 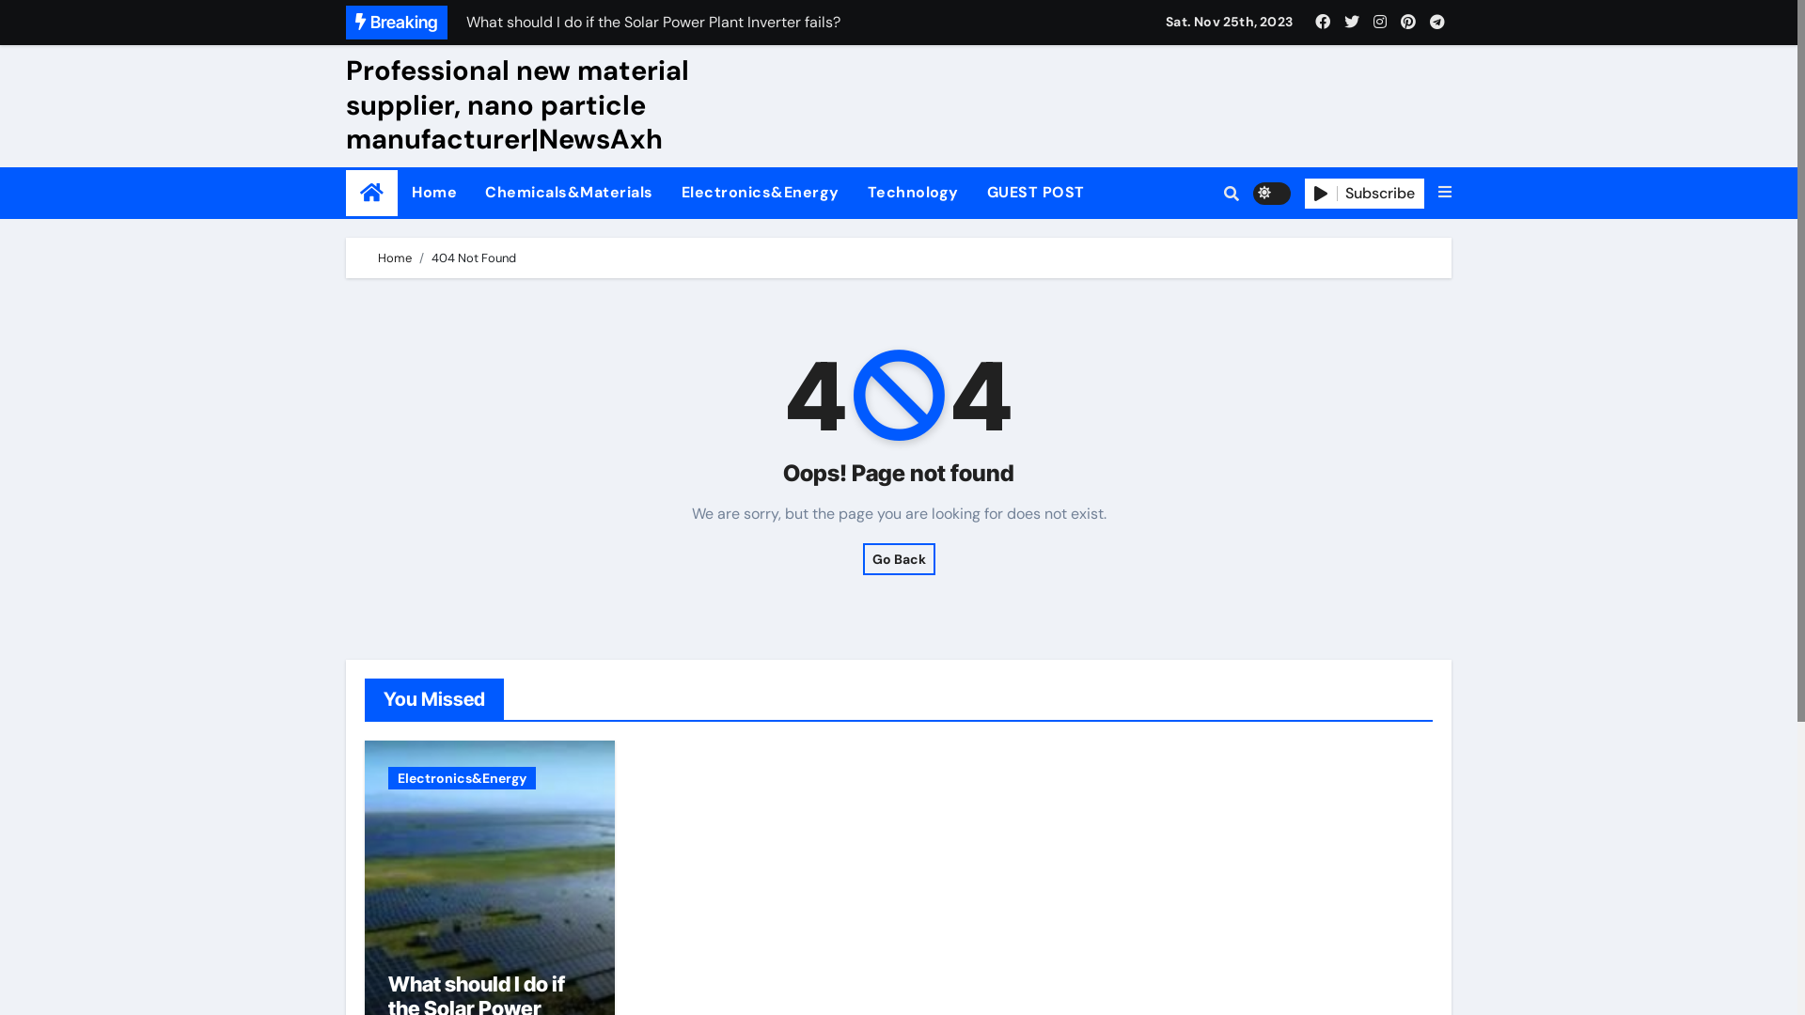 I want to click on Subscribe, so click(x=1365, y=194).